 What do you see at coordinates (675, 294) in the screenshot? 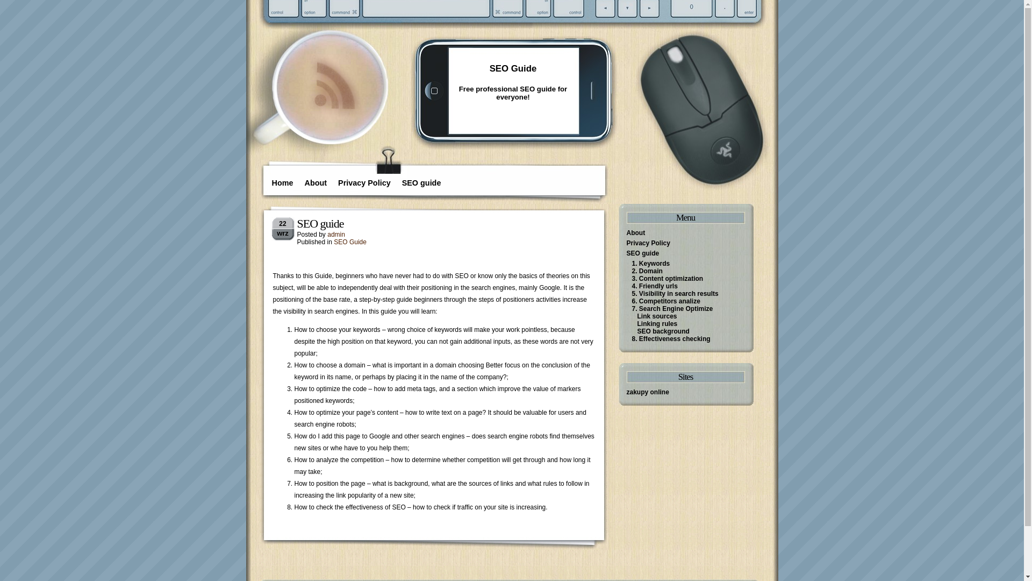
I see `5. Visibility in search results` at bounding box center [675, 294].